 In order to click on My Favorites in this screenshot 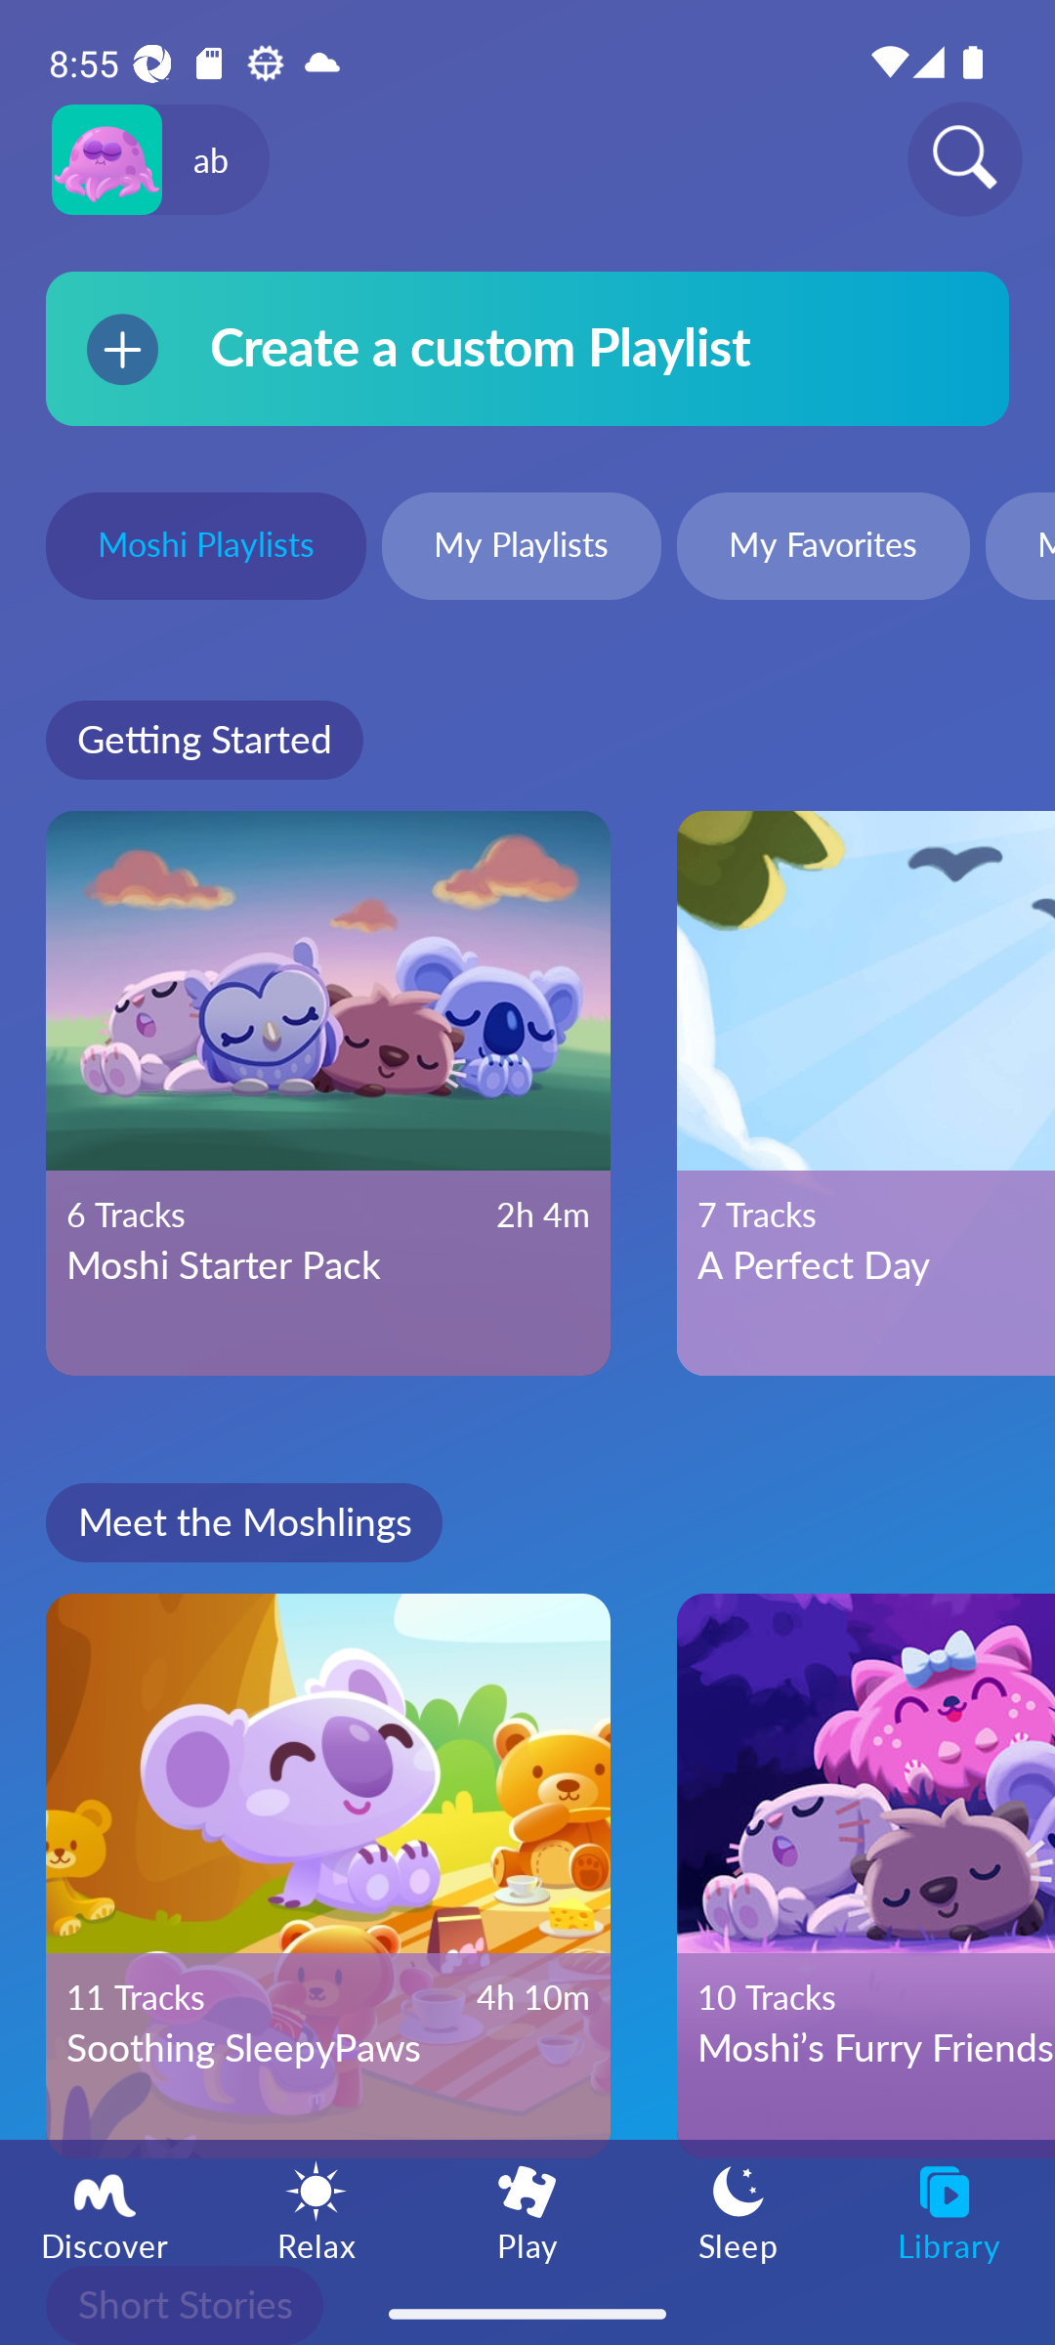, I will do `click(823, 549)`.